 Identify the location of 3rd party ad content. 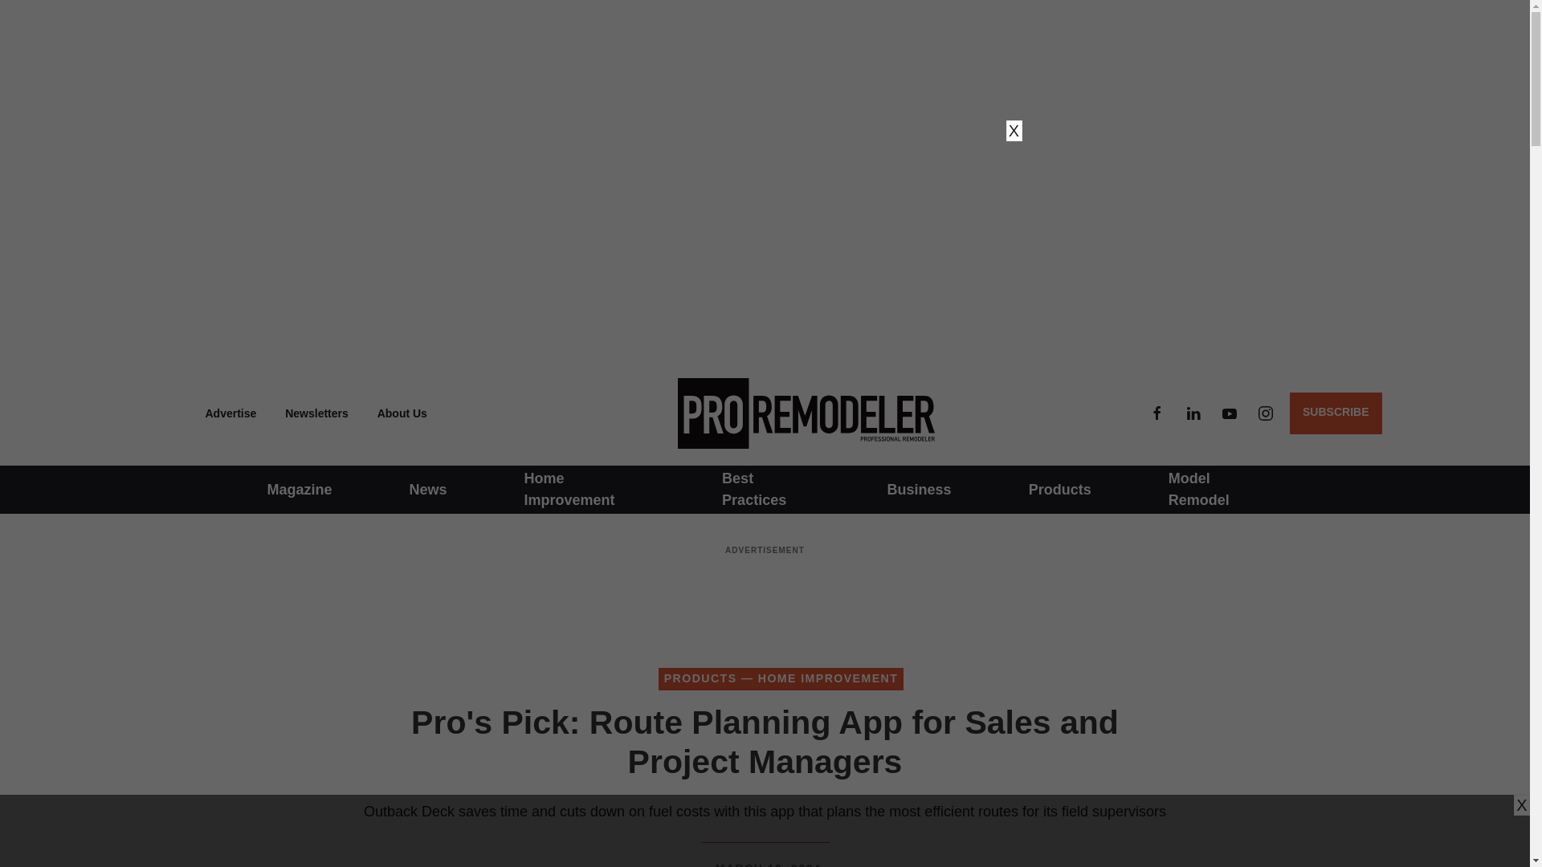
(764, 599).